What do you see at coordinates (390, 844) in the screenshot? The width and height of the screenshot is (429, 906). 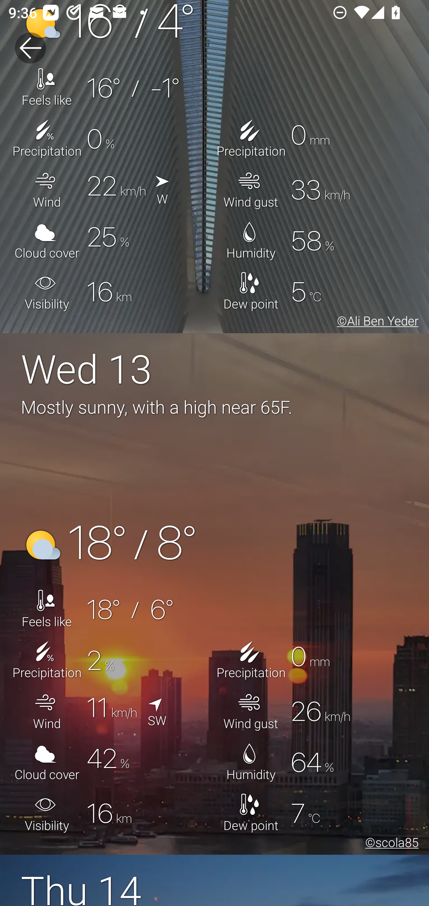 I see `©scola85` at bounding box center [390, 844].